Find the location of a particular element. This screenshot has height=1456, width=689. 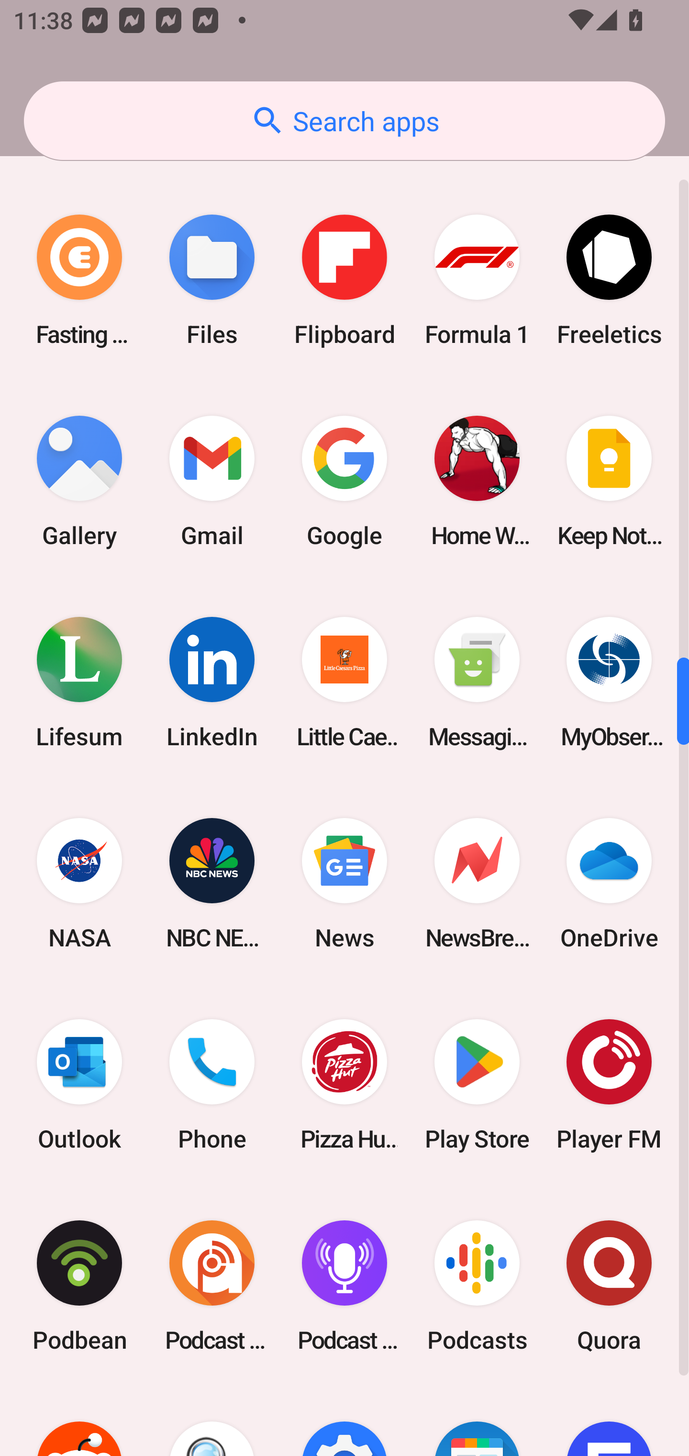

Files is located at coordinates (212, 280).